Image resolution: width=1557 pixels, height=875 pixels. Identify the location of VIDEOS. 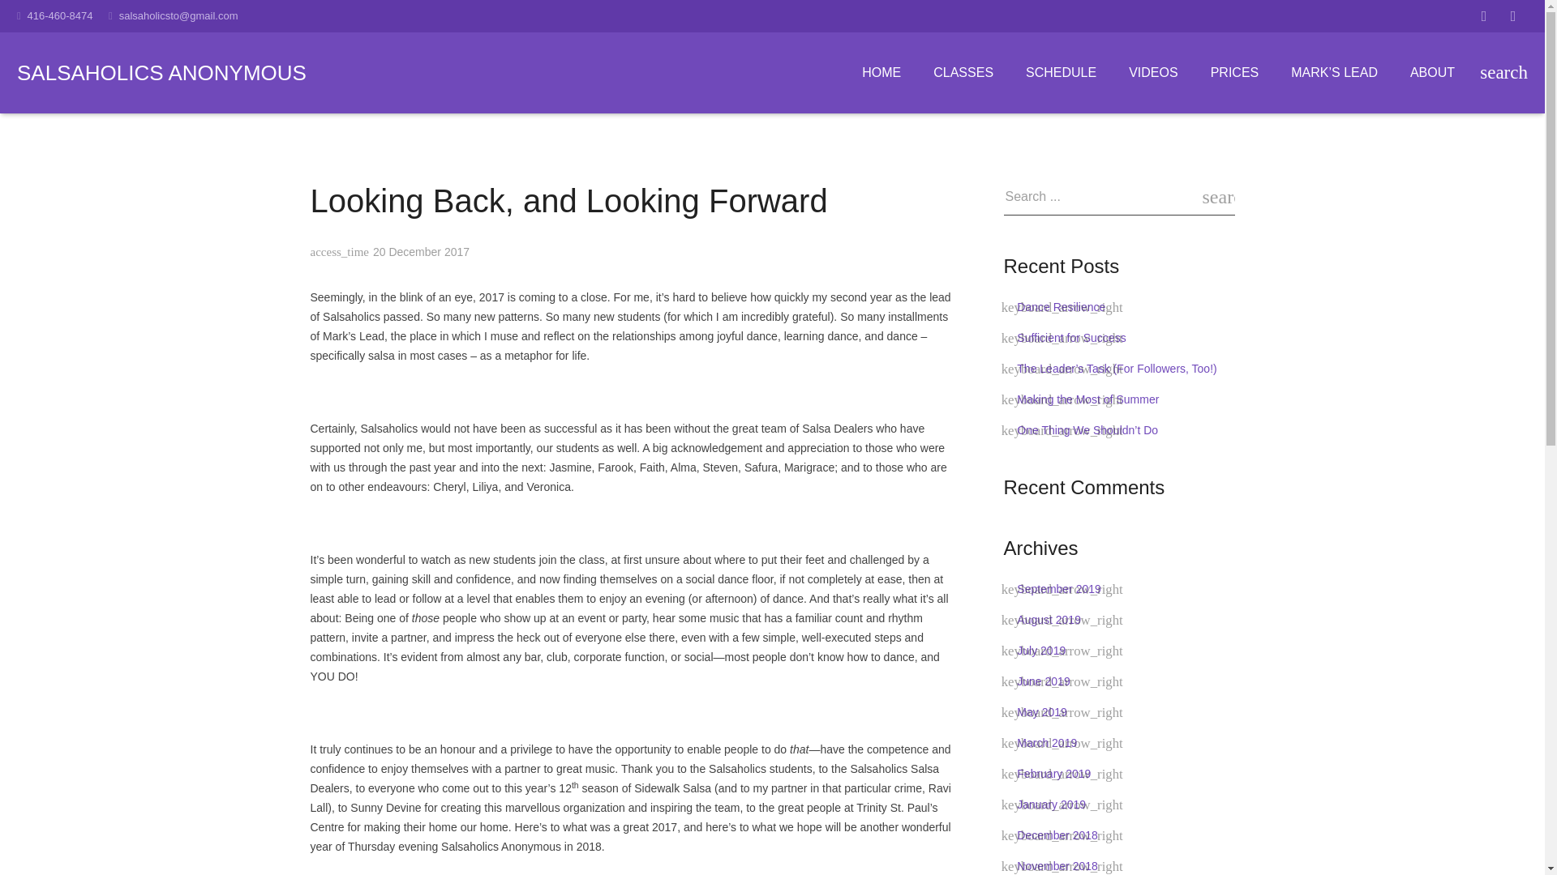
(1153, 72).